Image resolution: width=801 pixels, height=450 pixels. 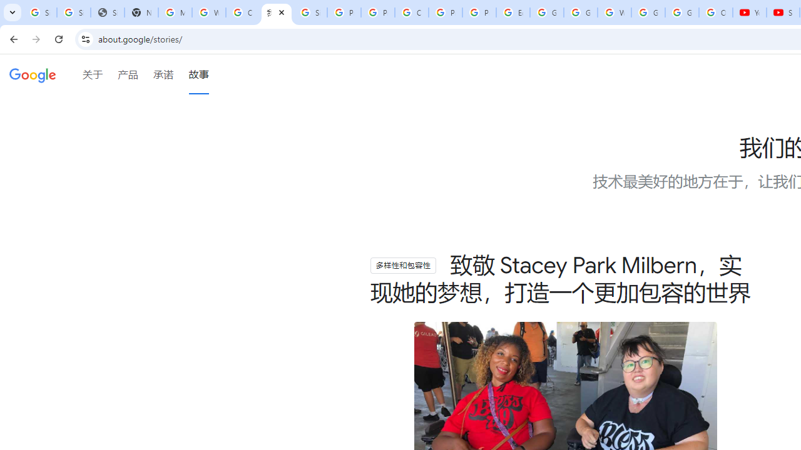 I want to click on Create your Google Account, so click(x=243, y=12).